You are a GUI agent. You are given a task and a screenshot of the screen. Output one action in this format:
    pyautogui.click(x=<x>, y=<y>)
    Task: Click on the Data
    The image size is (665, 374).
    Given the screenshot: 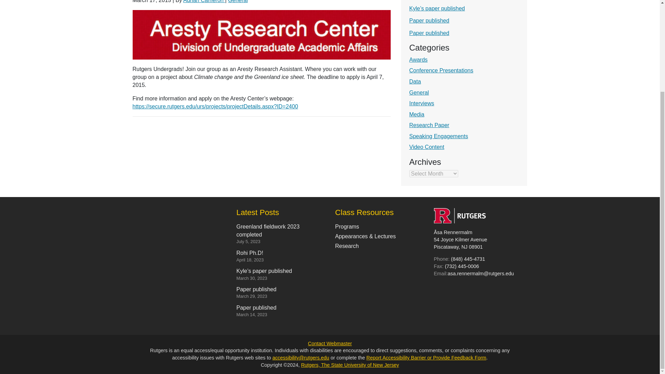 What is the action you would take?
    pyautogui.click(x=415, y=81)
    